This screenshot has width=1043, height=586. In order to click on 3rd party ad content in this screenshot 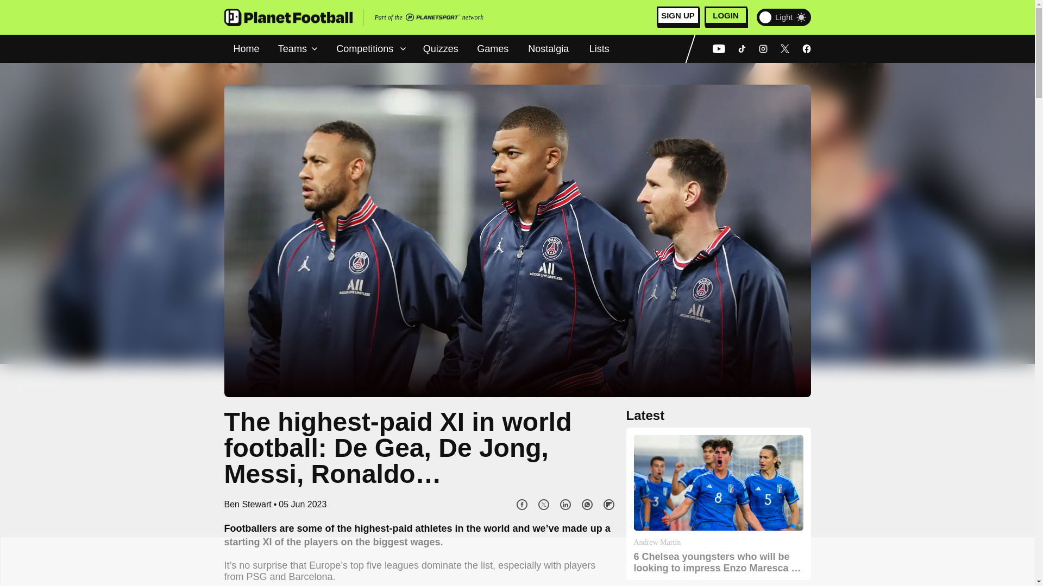, I will do `click(517, 562)`.